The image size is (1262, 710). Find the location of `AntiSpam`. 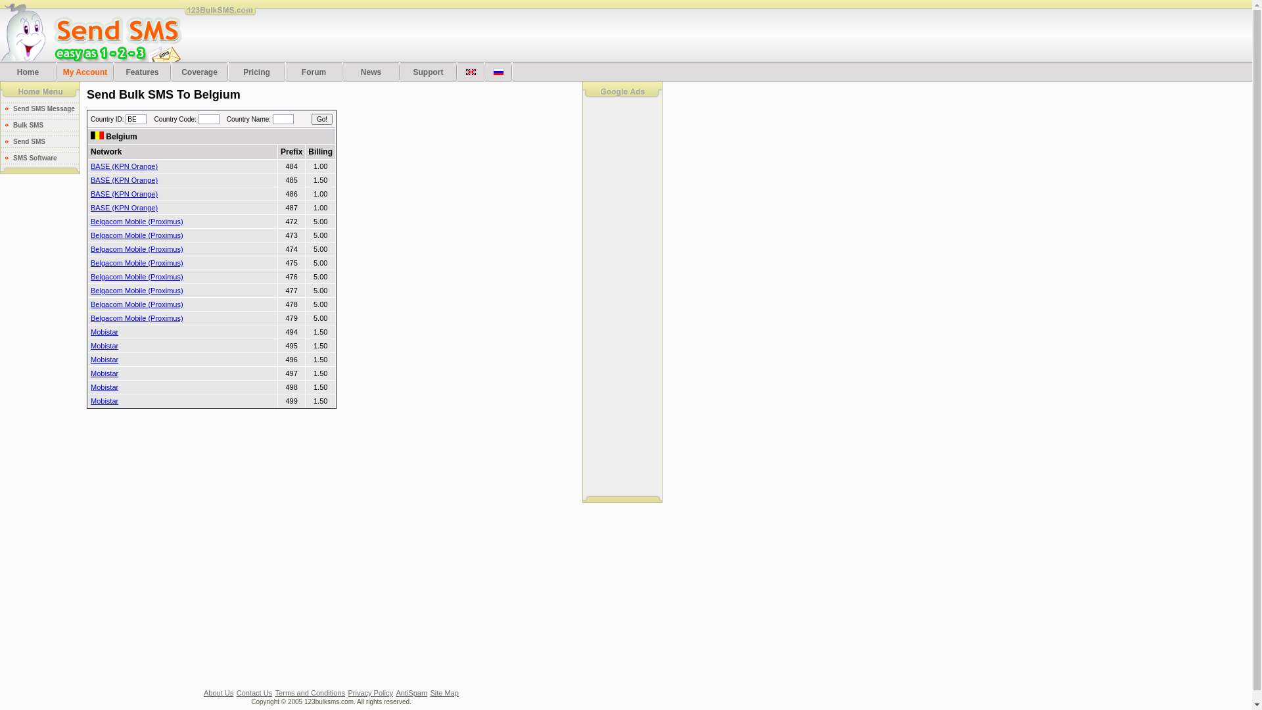

AntiSpam is located at coordinates (411, 693).